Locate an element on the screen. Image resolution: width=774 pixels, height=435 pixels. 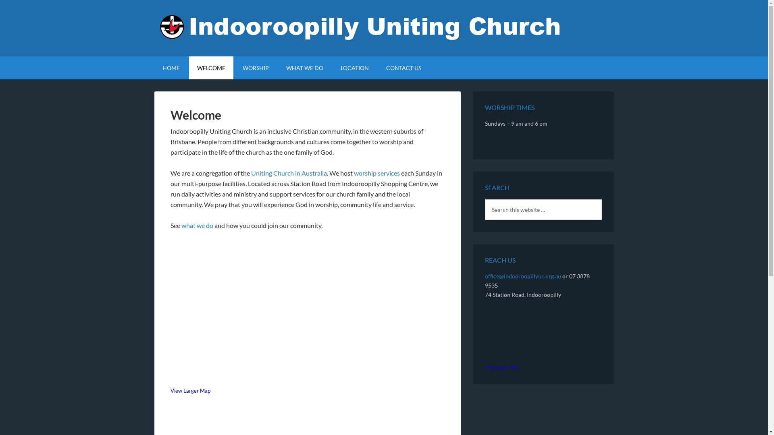
WELCOME is located at coordinates (211, 68).